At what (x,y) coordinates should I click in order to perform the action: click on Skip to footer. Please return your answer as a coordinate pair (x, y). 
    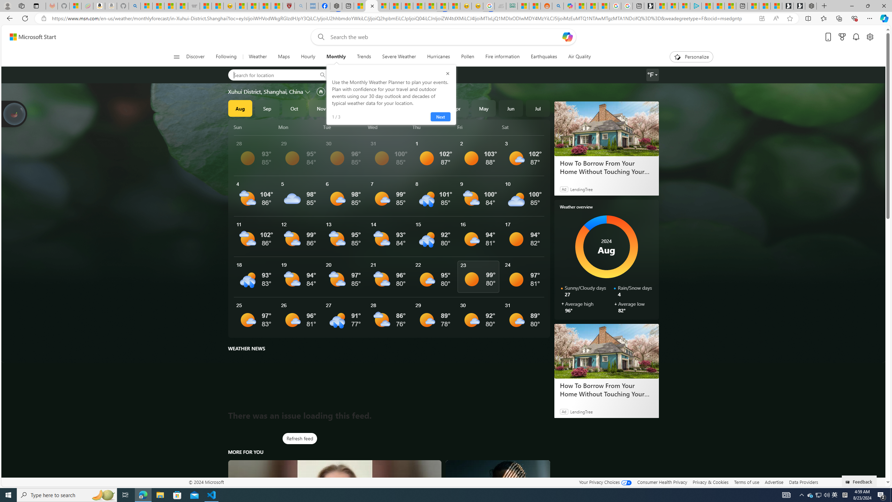
    Looking at the image, I should click on (29, 37).